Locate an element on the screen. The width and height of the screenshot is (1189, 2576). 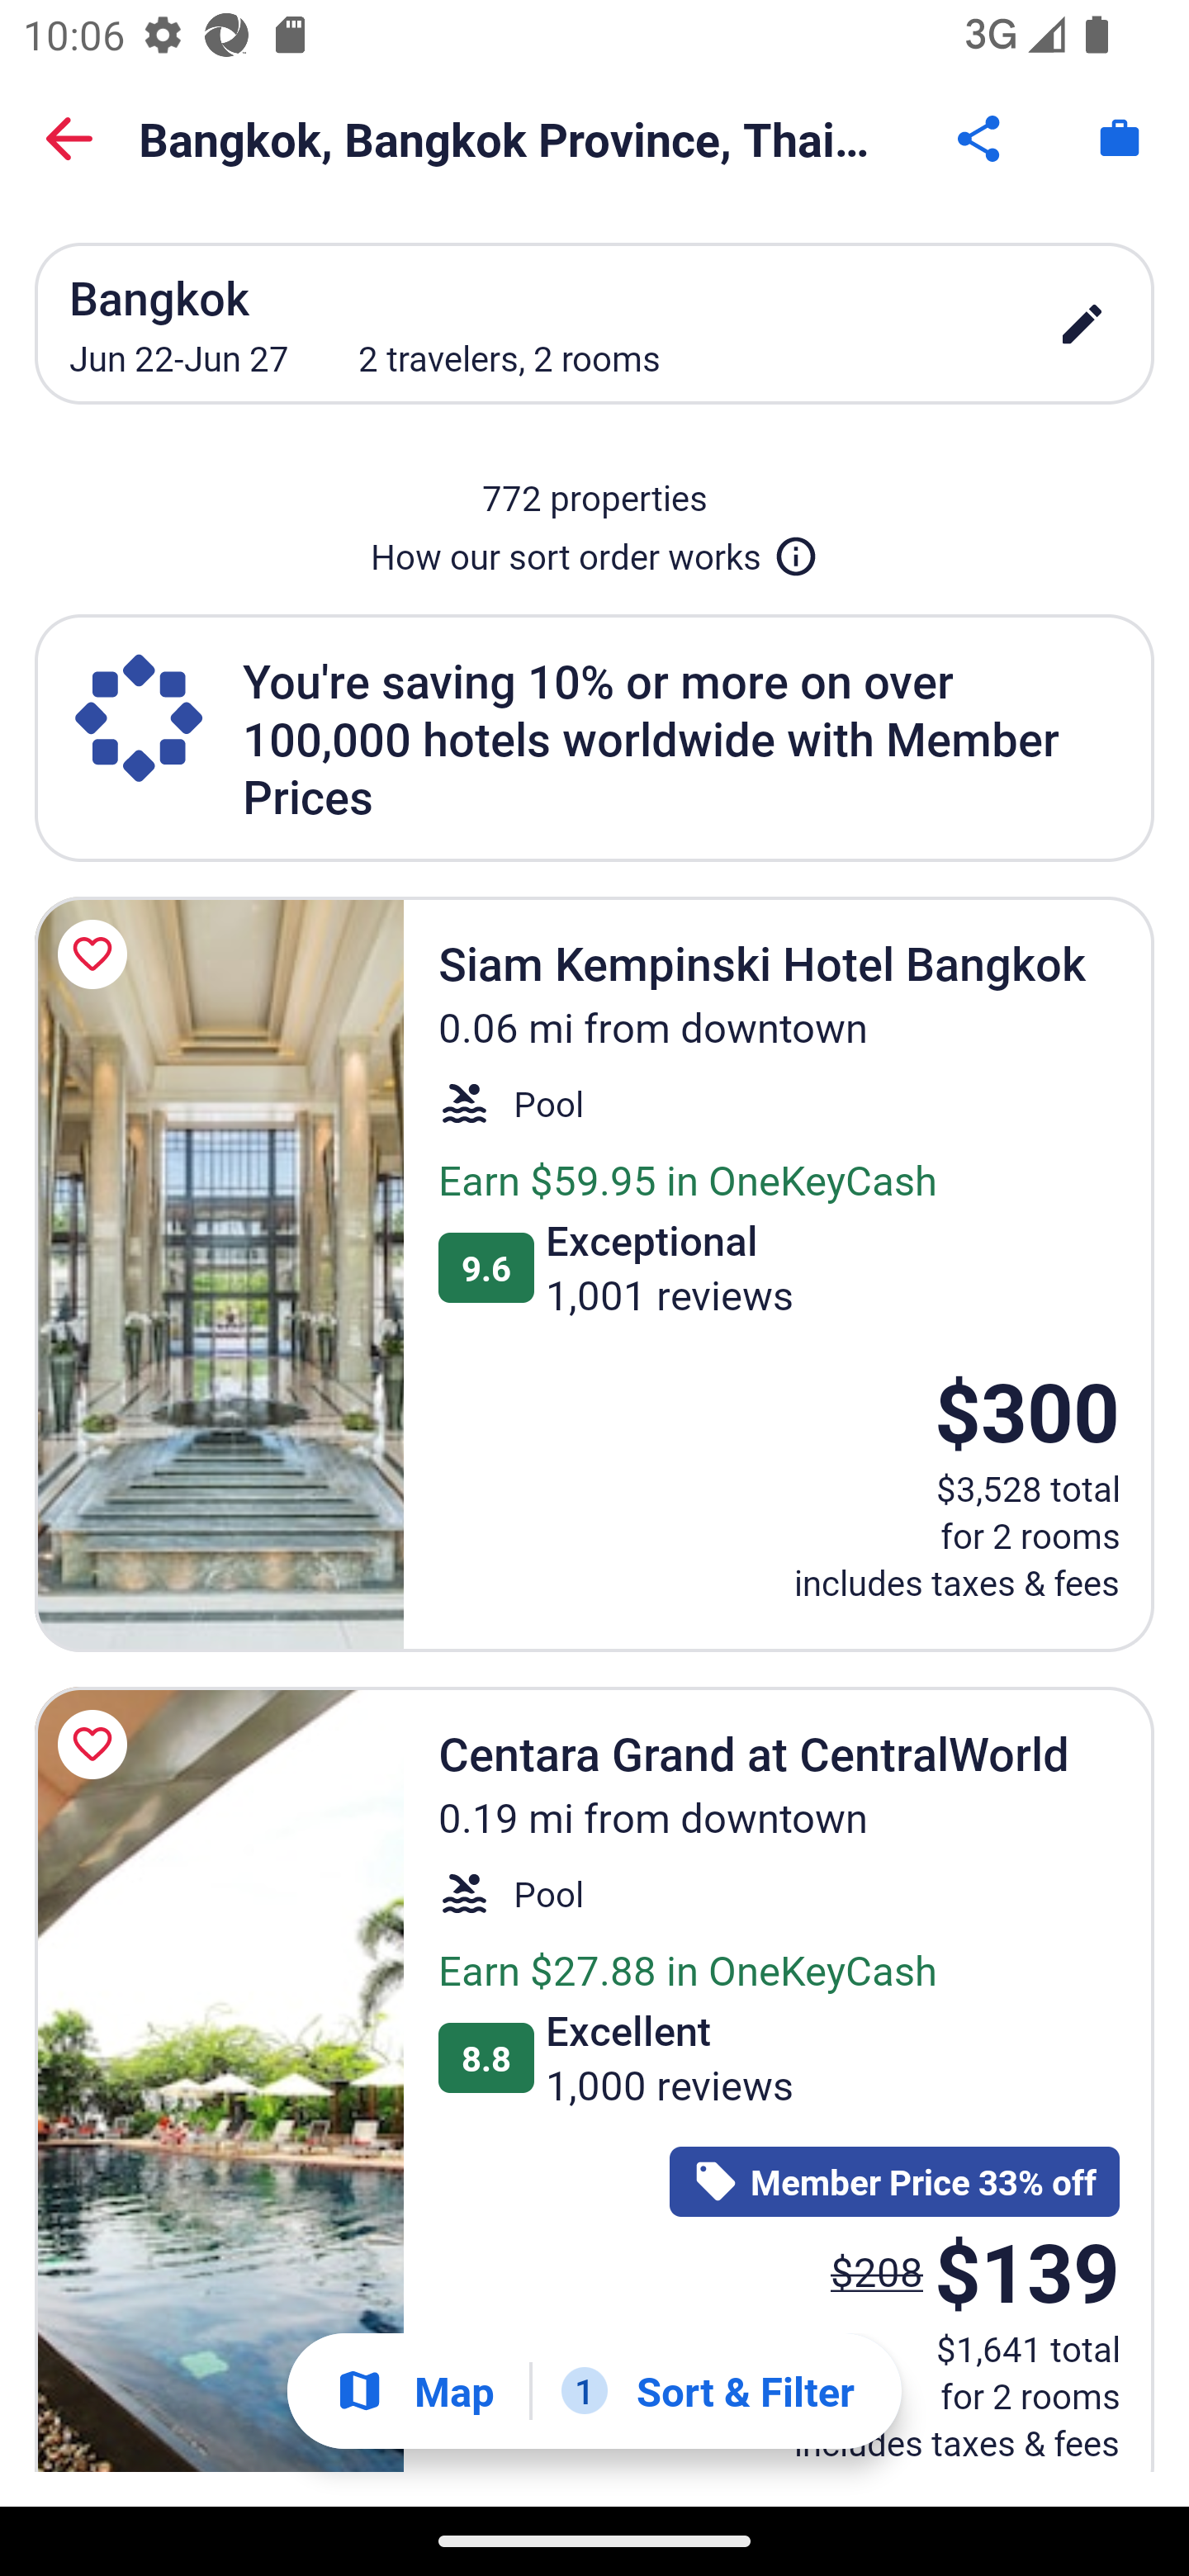
How our sort order works is located at coordinates (594, 550).